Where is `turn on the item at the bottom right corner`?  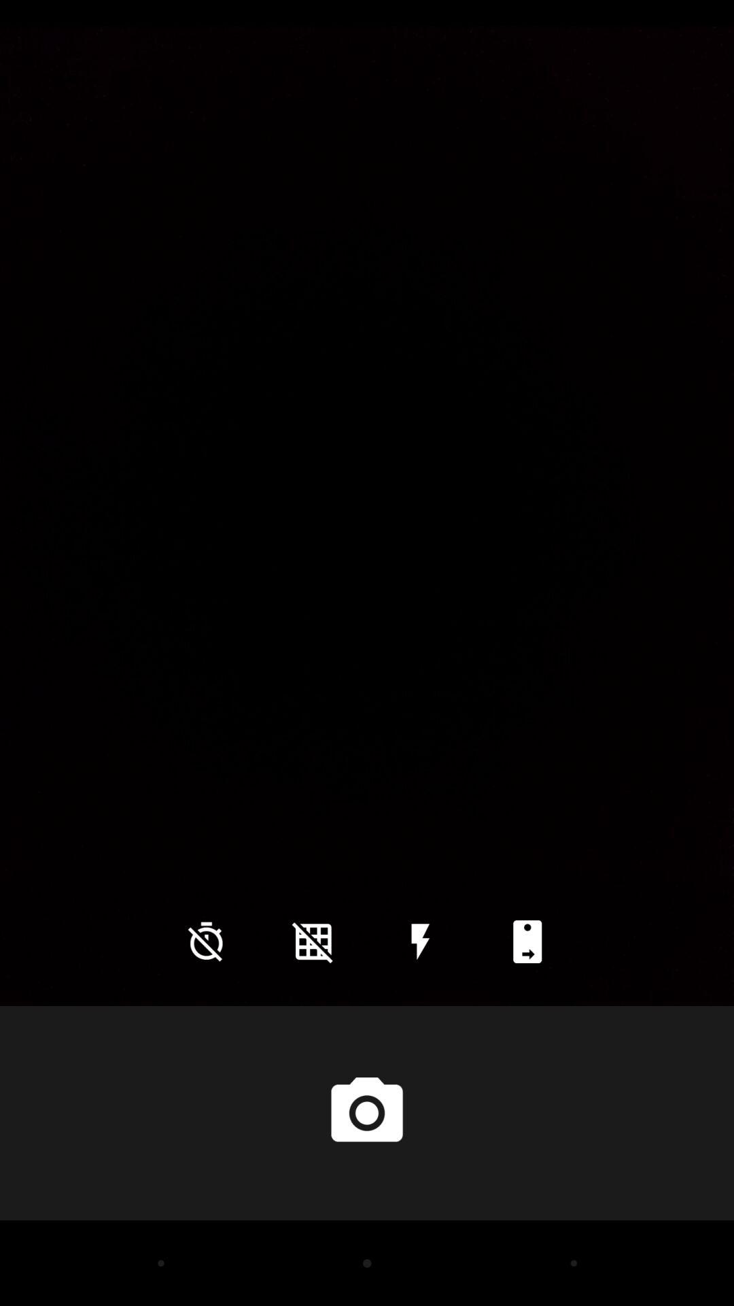
turn on the item at the bottom right corner is located at coordinates (527, 941).